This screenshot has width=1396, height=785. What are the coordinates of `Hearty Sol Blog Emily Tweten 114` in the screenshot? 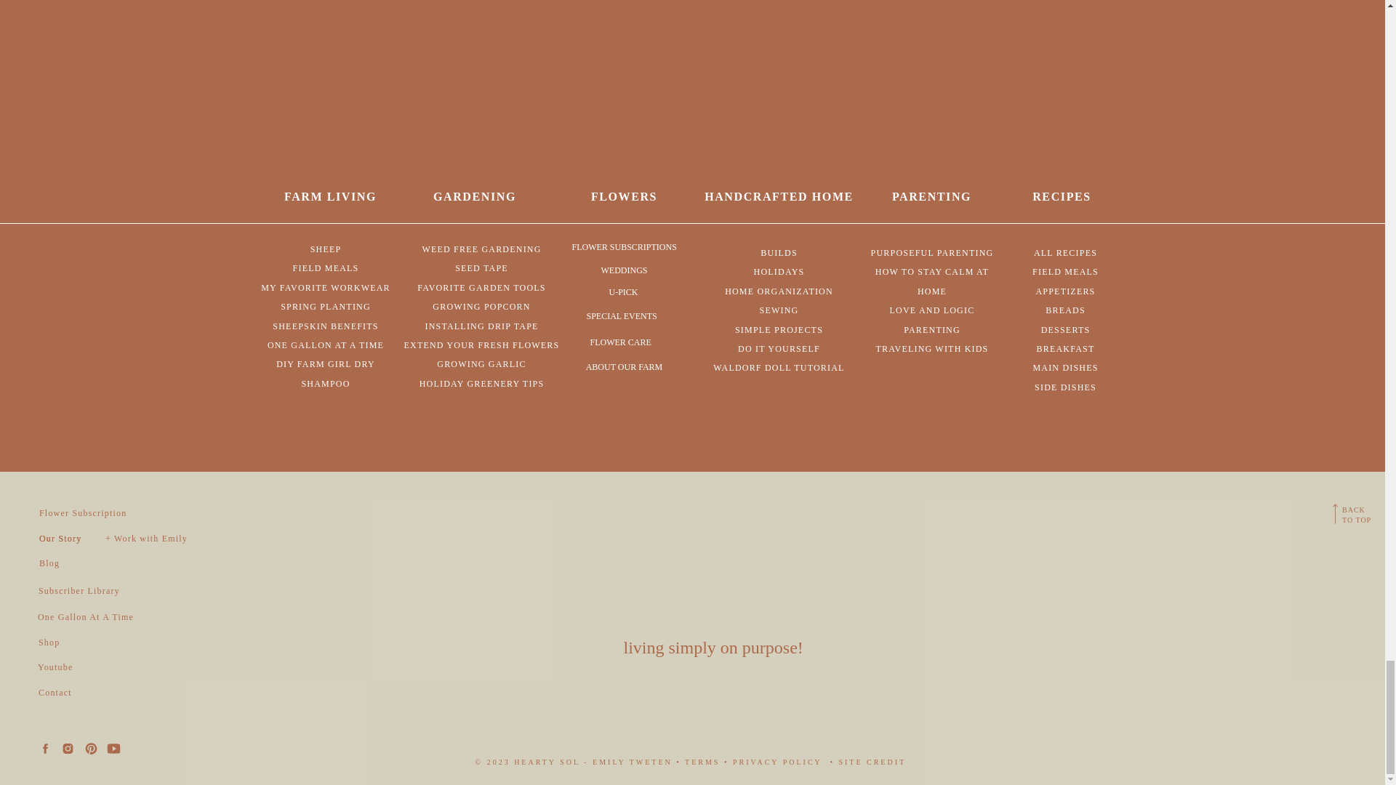 It's located at (317, 77).